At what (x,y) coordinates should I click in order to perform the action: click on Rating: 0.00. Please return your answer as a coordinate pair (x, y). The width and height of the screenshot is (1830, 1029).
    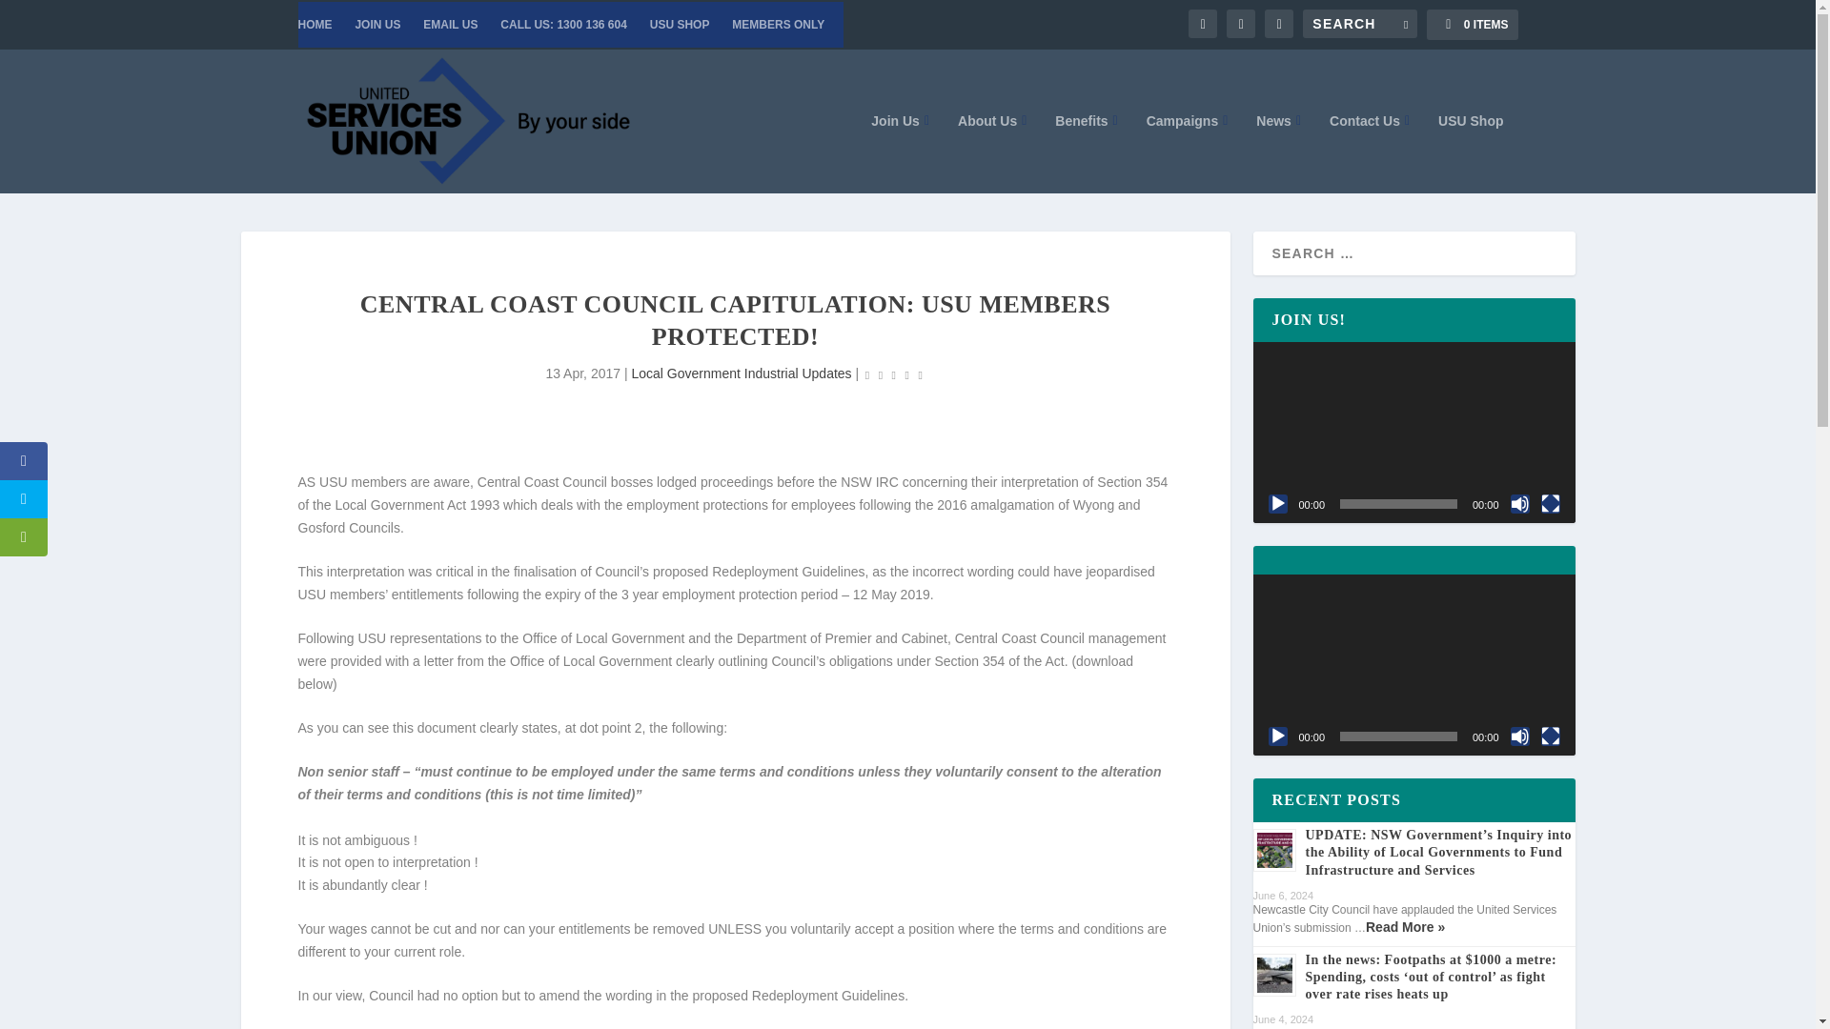
    Looking at the image, I should click on (894, 375).